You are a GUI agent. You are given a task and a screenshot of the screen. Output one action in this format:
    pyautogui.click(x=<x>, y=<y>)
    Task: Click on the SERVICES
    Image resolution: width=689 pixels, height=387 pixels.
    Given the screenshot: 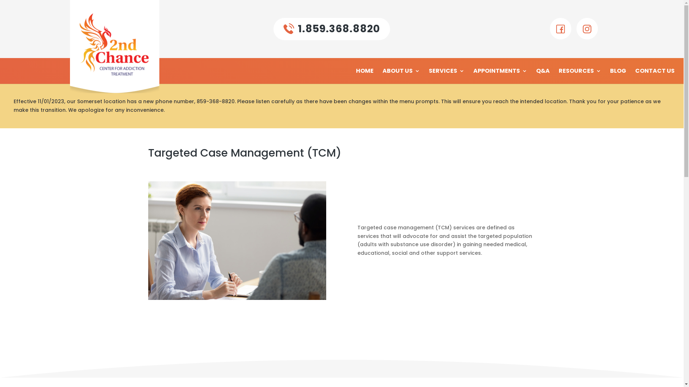 What is the action you would take?
    pyautogui.click(x=446, y=76)
    